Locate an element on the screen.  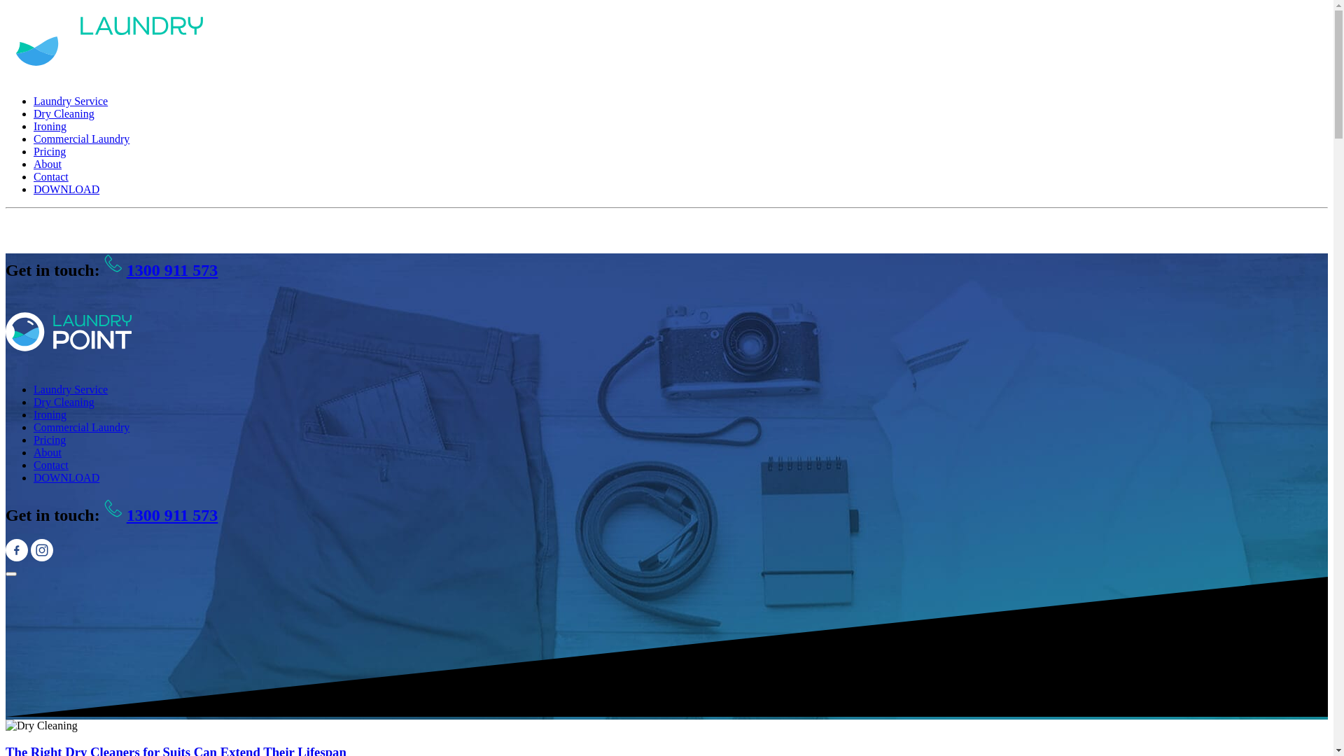
Dry Cleaning is located at coordinates (64, 402).